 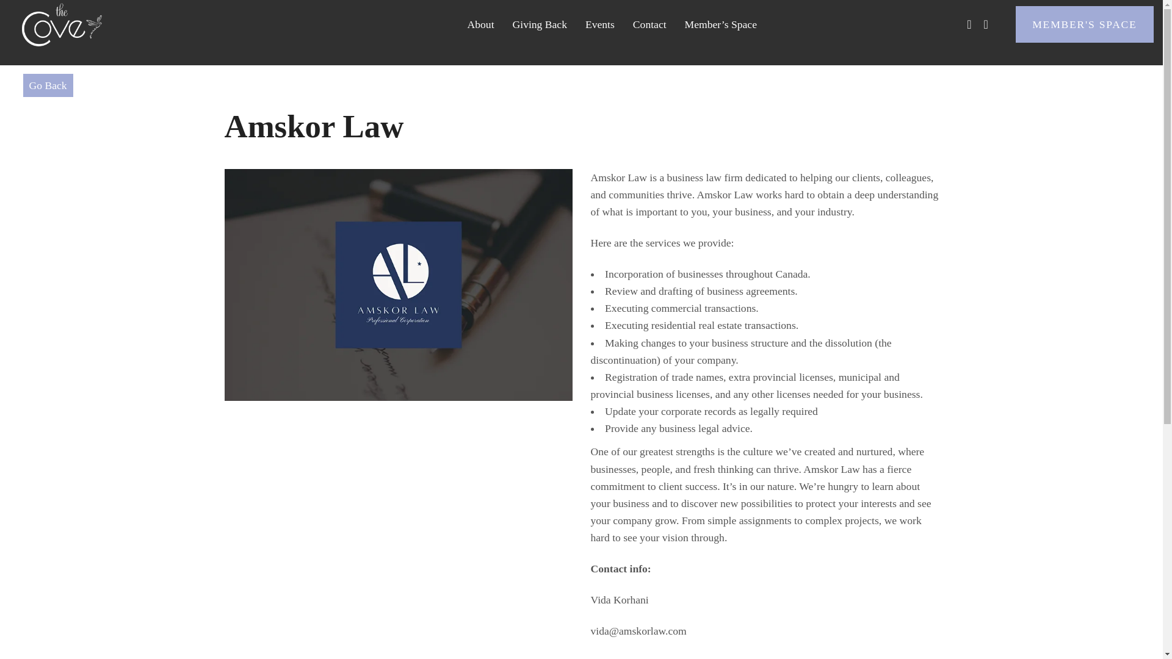 What do you see at coordinates (1084, 24) in the screenshot?
I see `Members` at bounding box center [1084, 24].